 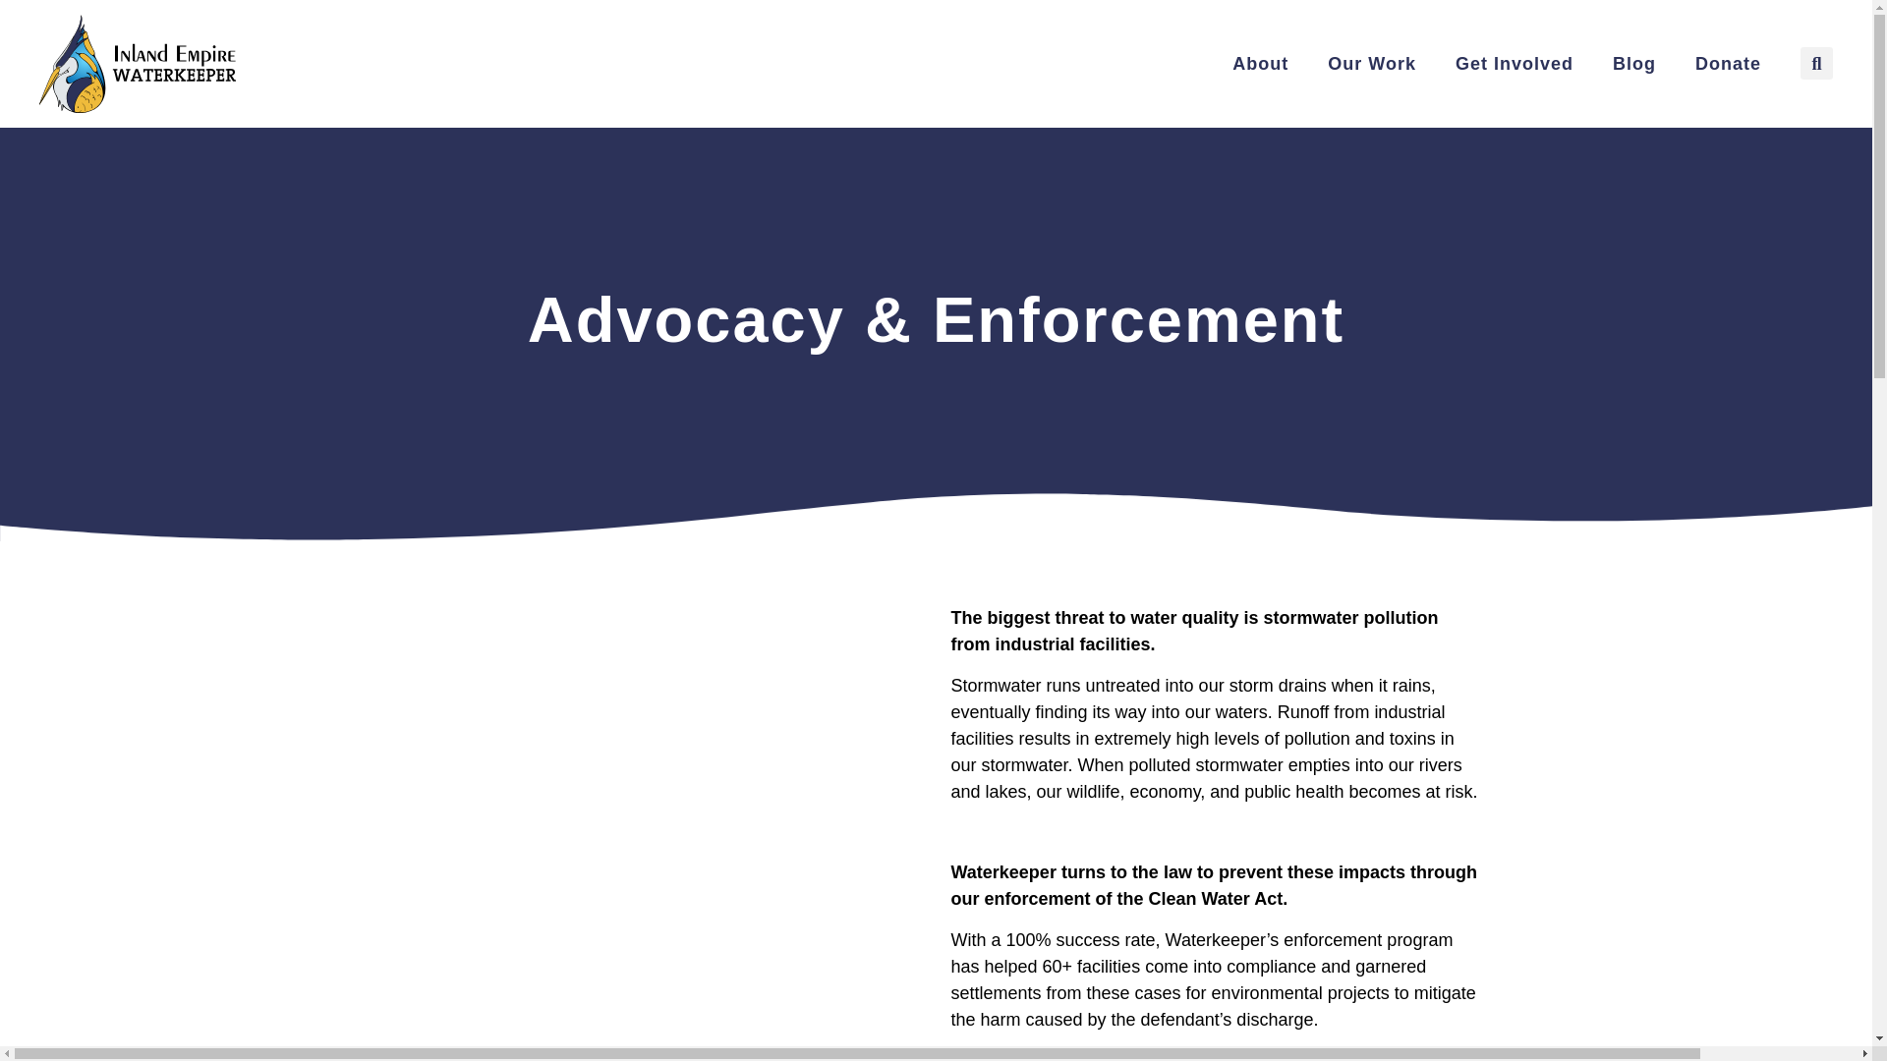 What do you see at coordinates (1514, 63) in the screenshot?
I see `Get Involved` at bounding box center [1514, 63].